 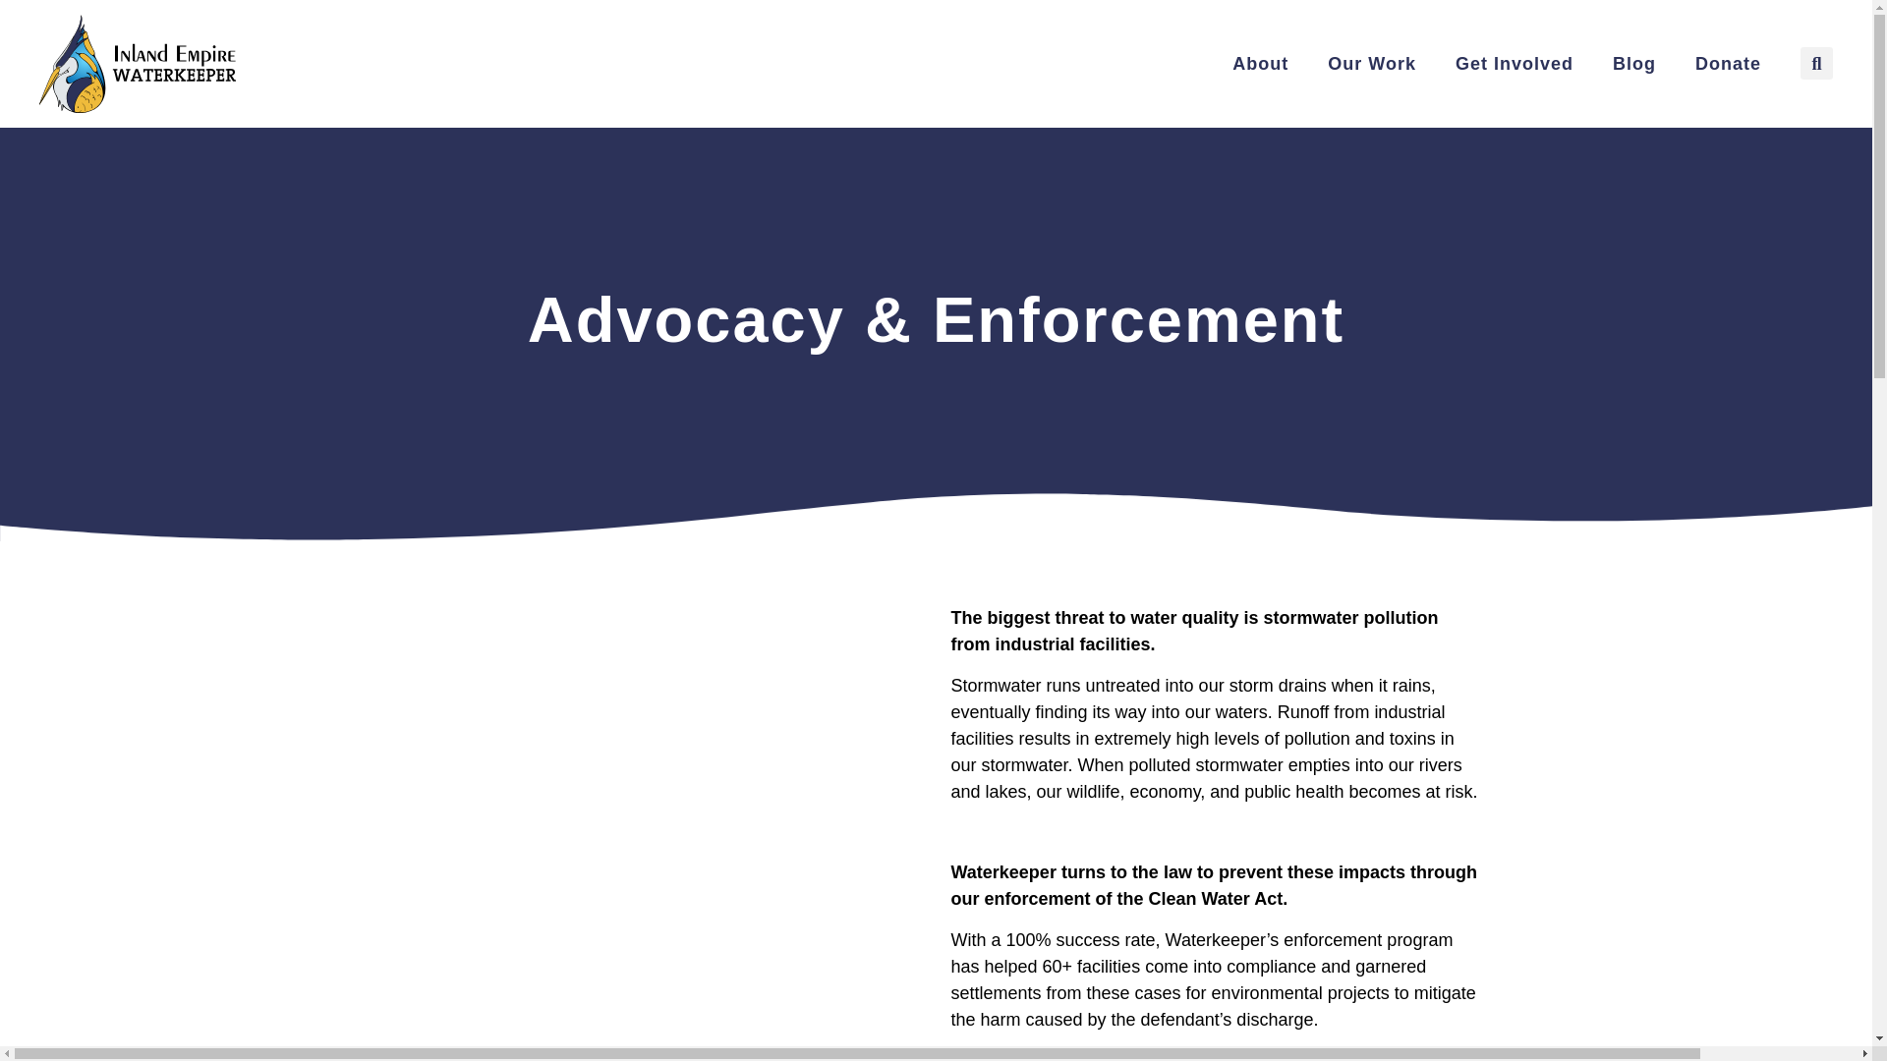 What do you see at coordinates (1514, 63) in the screenshot?
I see `Get Involved` at bounding box center [1514, 63].